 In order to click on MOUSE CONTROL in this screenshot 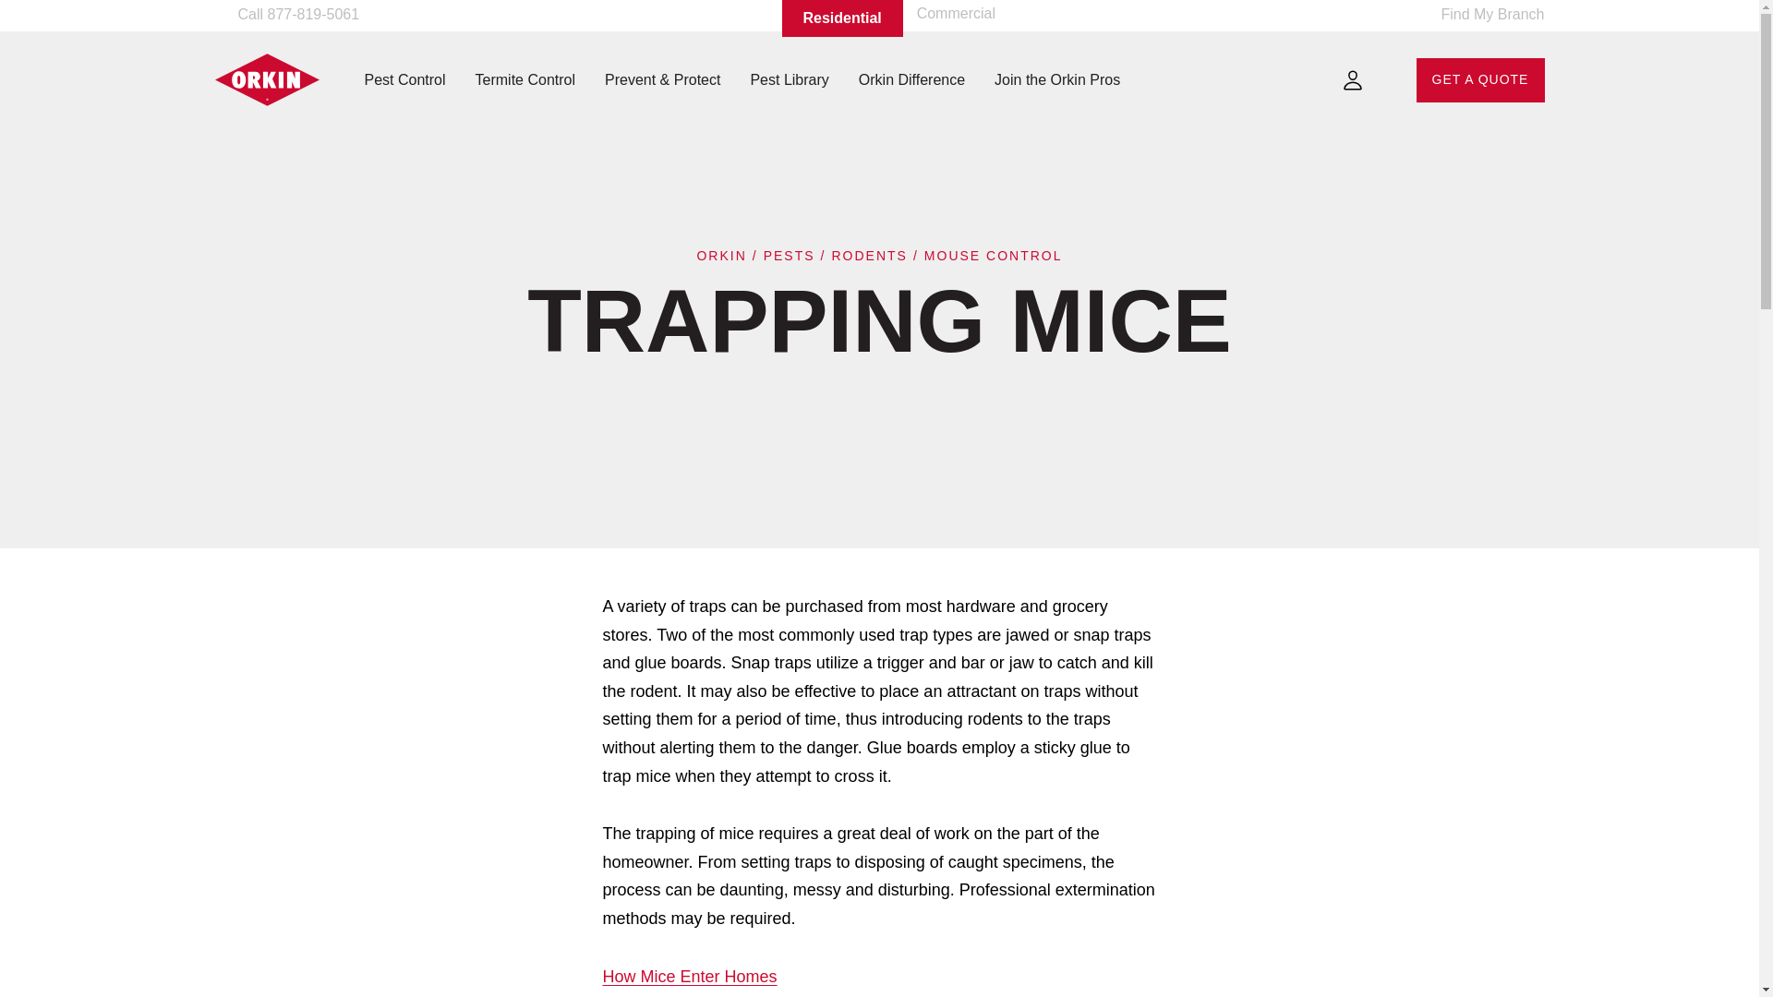, I will do `click(993, 255)`.